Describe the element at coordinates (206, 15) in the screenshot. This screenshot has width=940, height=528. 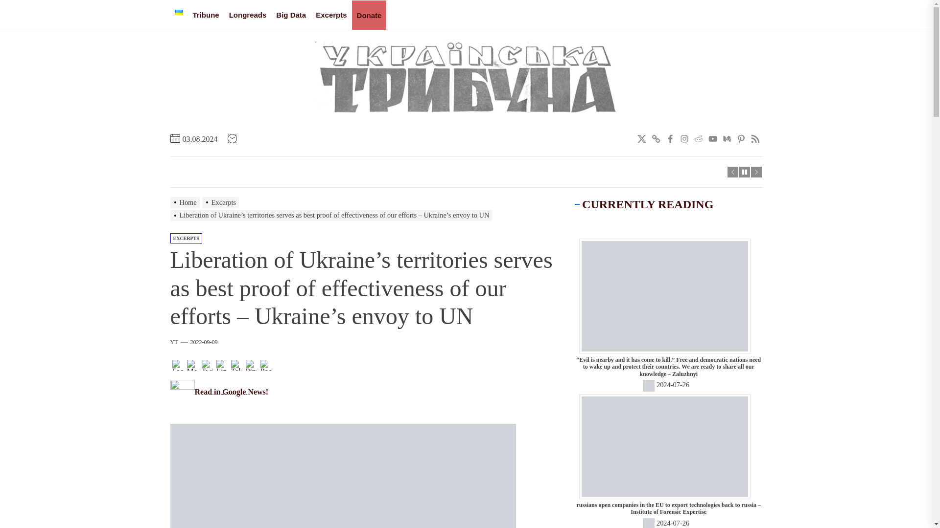
I see `Tribune` at that location.